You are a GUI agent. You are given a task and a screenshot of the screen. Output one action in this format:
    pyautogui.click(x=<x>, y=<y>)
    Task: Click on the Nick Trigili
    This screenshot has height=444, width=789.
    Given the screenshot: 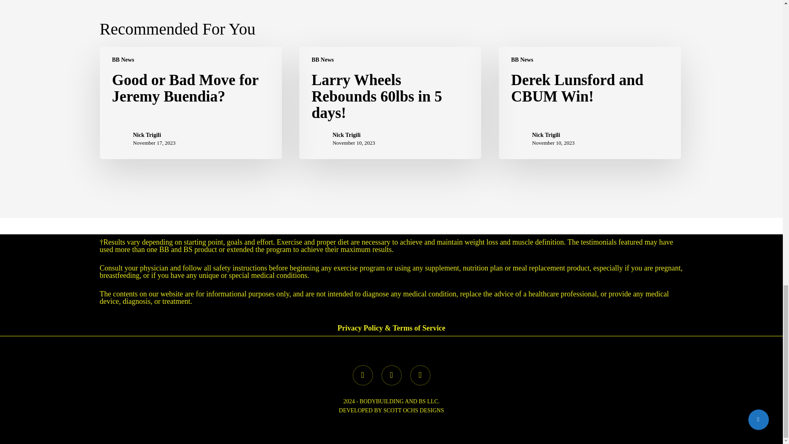 What is the action you would take?
    pyautogui.click(x=553, y=135)
    